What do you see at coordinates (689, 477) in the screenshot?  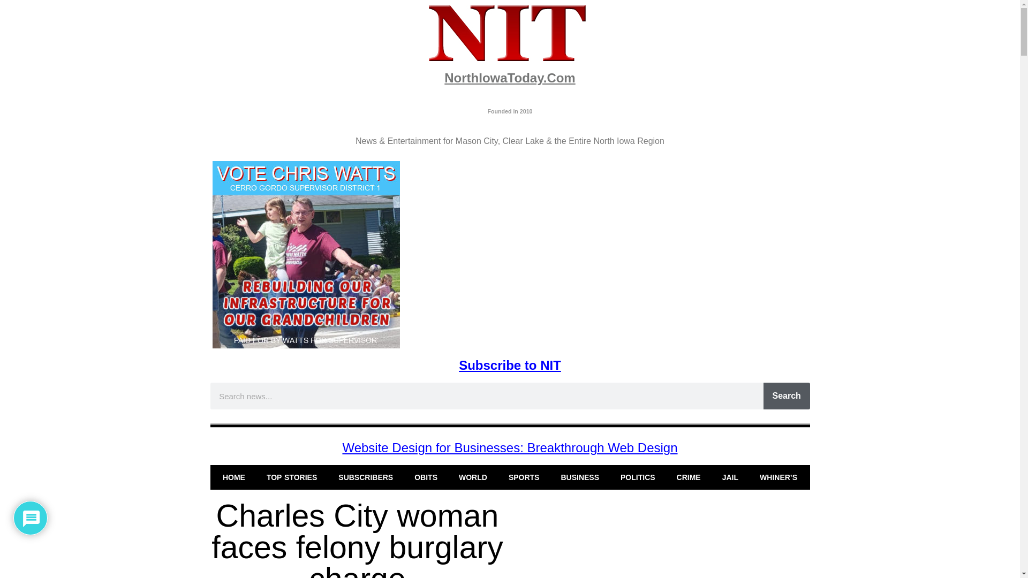 I see `CRIME` at bounding box center [689, 477].